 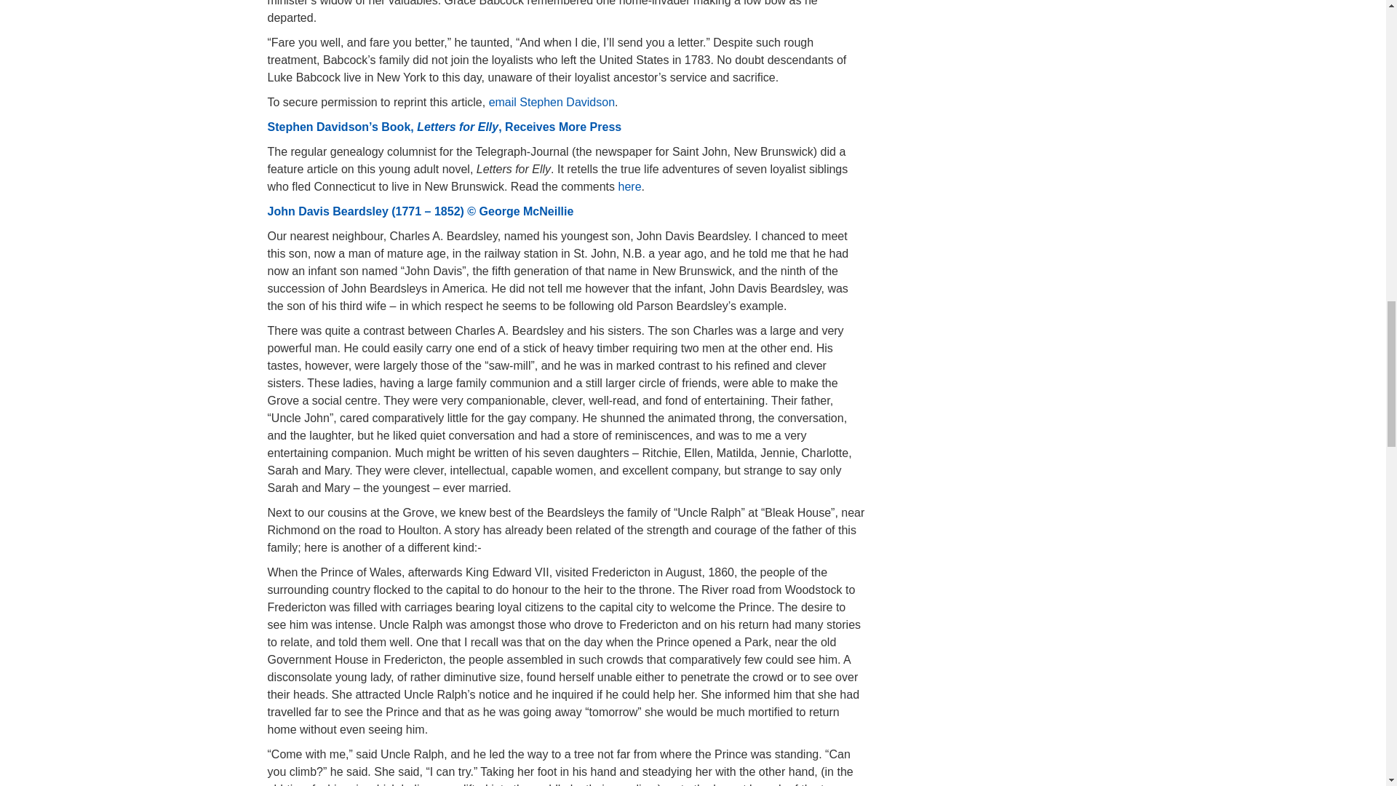 What do you see at coordinates (552, 102) in the screenshot?
I see `email Stephen Davidson` at bounding box center [552, 102].